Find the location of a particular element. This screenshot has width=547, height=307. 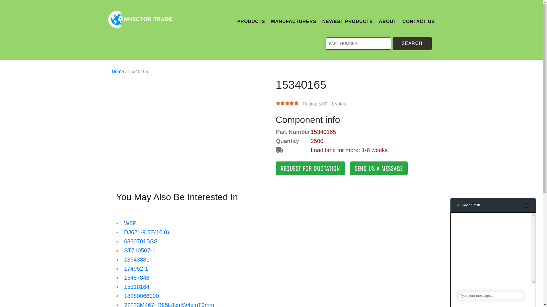

DJ621-9.5E(10.0) is located at coordinates (147, 232).